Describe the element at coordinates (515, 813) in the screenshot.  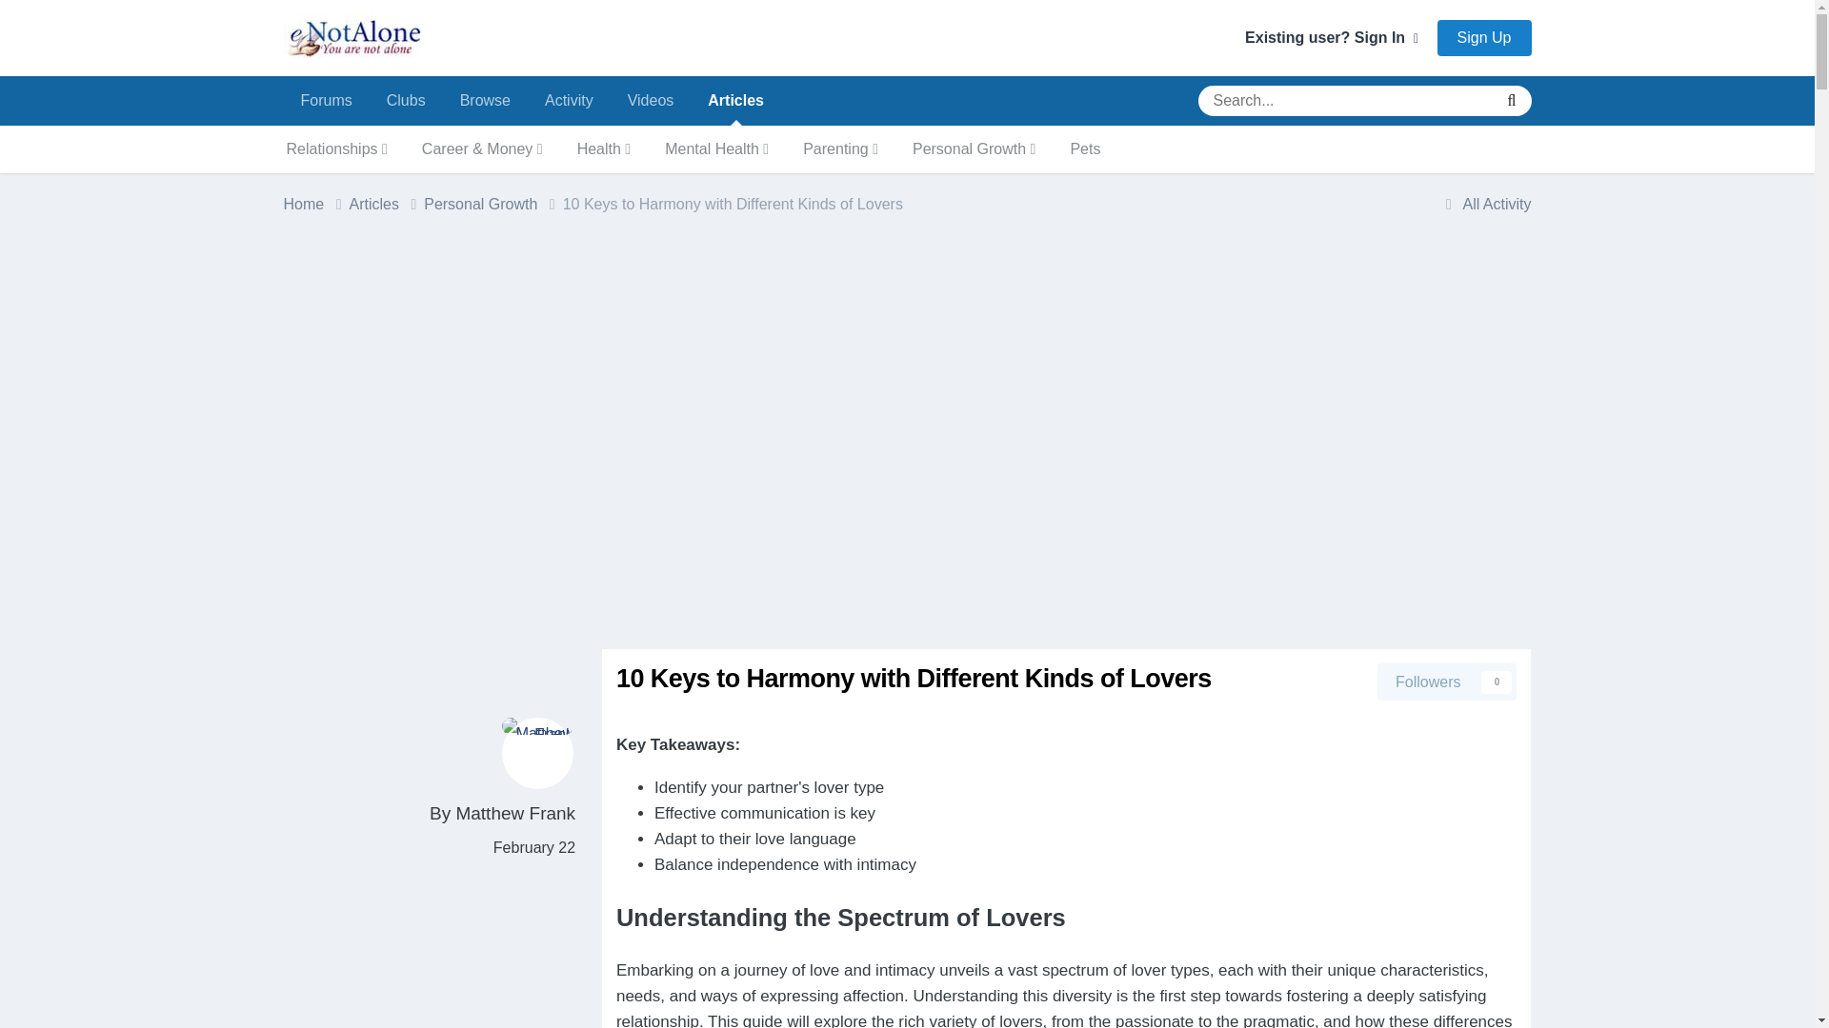
I see `Go to Matthew Frank's profile` at that location.